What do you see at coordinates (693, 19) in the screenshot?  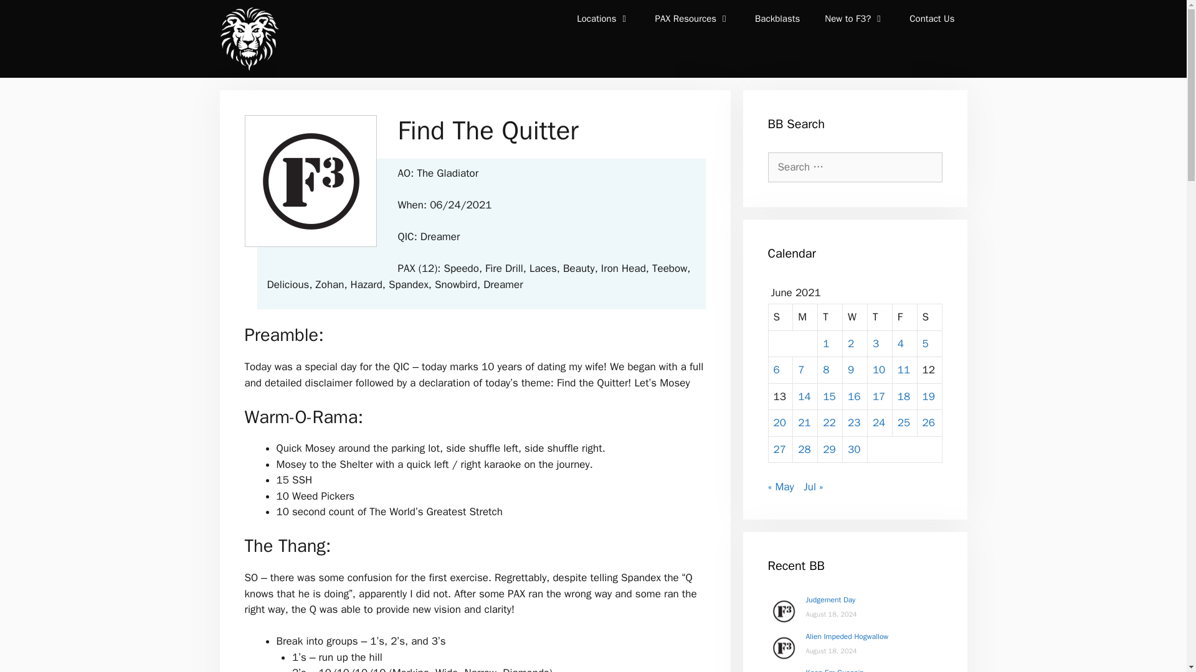 I see `PAX Resources` at bounding box center [693, 19].